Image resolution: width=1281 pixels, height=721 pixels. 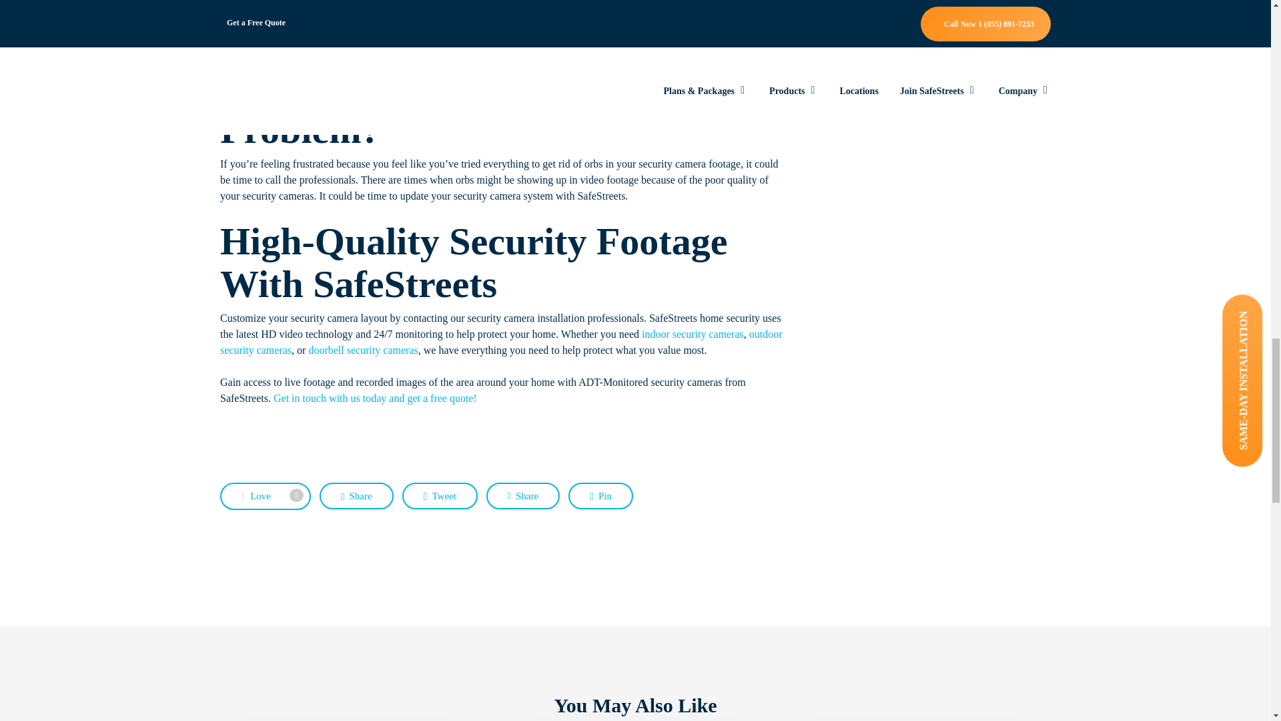 I want to click on Share, so click(x=356, y=495).